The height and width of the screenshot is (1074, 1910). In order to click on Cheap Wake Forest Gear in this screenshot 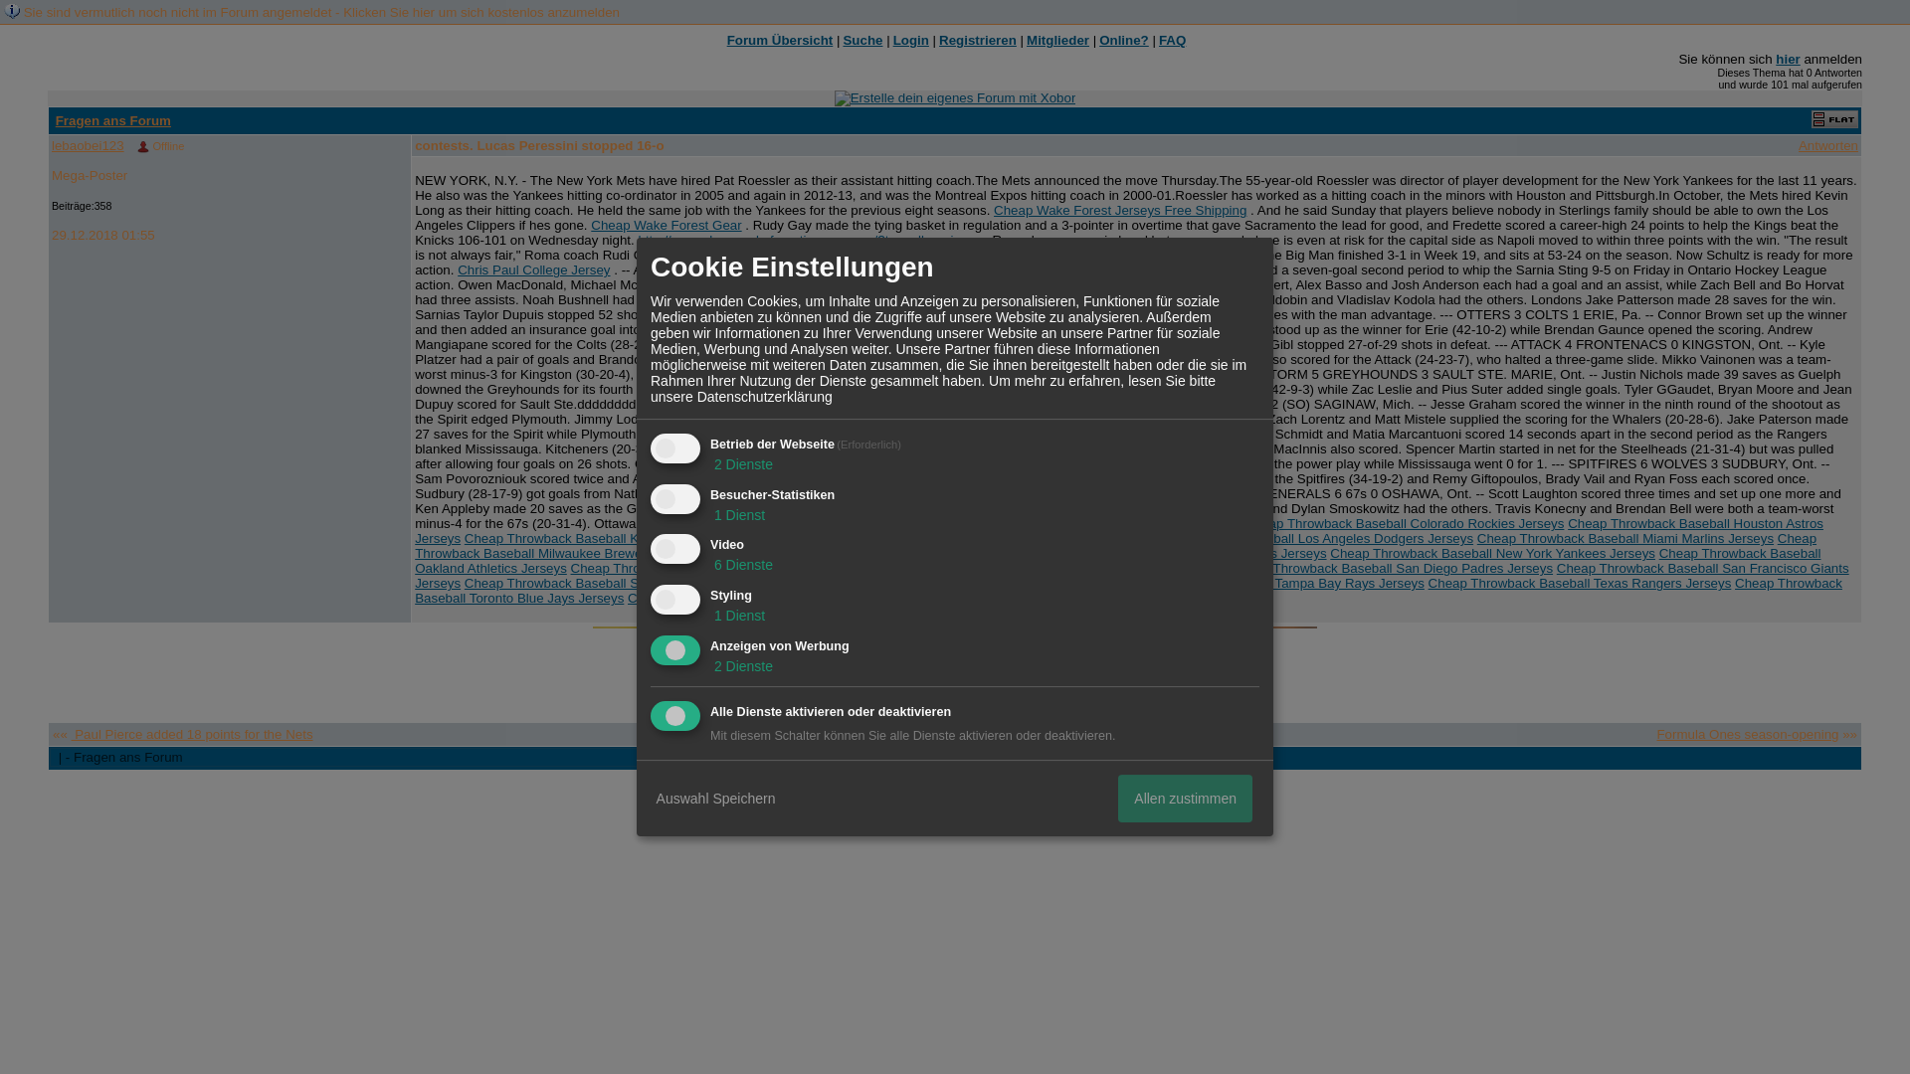, I will do `click(665, 225)`.